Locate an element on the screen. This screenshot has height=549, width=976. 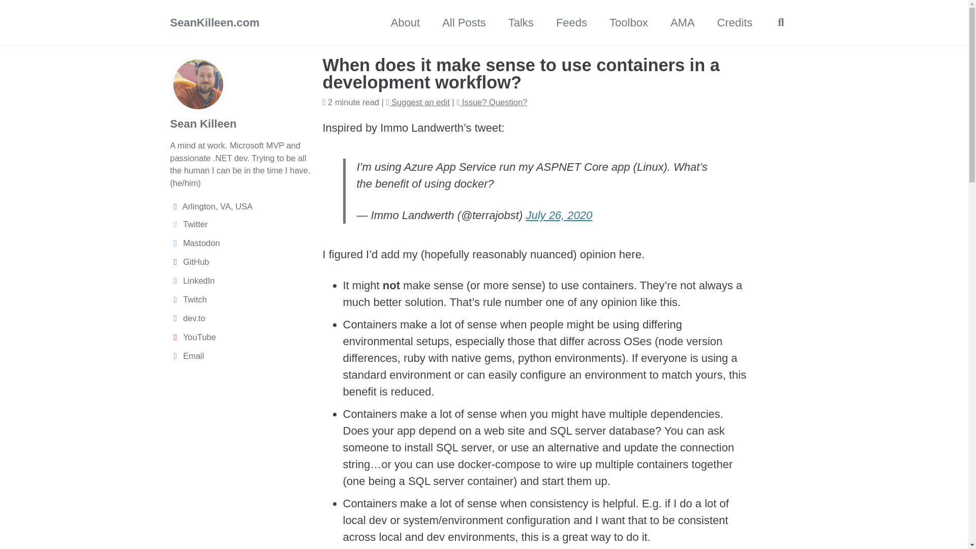
Talks is located at coordinates (521, 22).